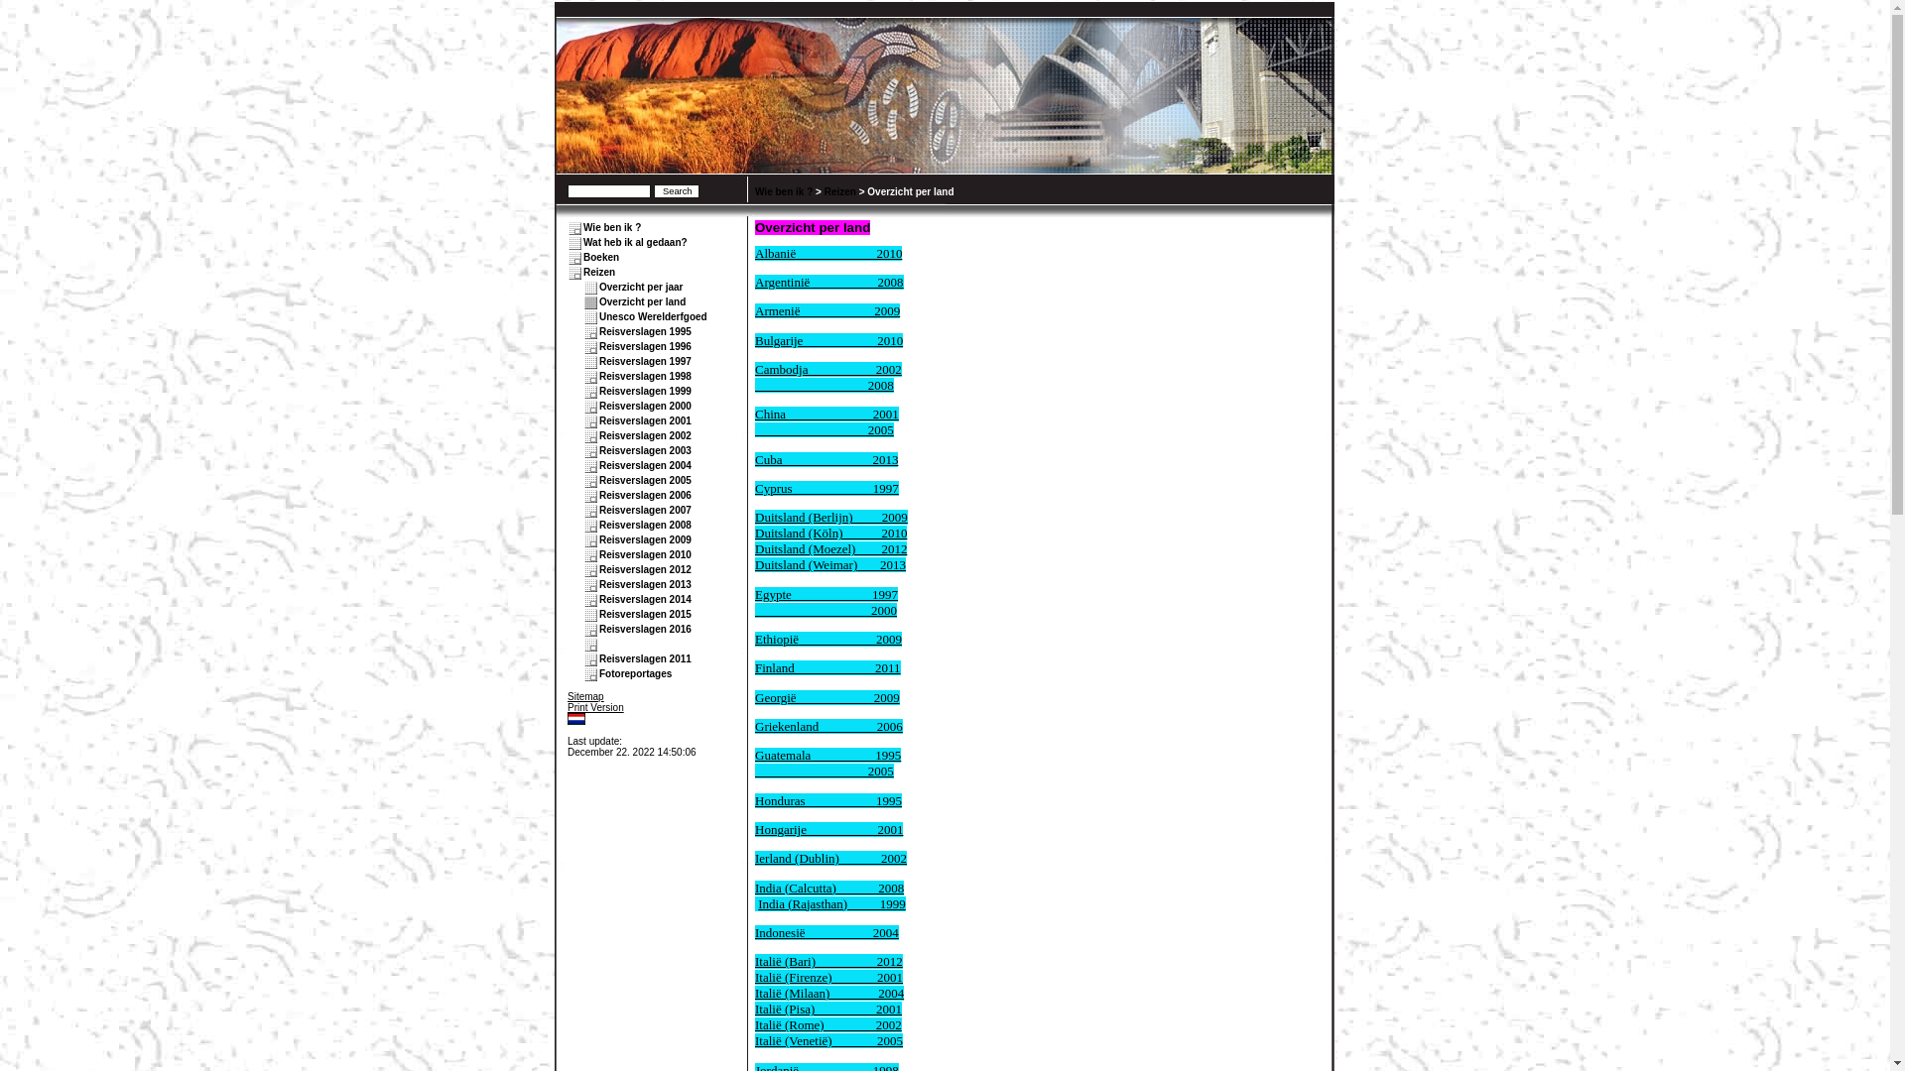 Image resolution: width=1905 pixels, height=1071 pixels. Describe the element at coordinates (825, 385) in the screenshot. I see `                                   2008` at that location.